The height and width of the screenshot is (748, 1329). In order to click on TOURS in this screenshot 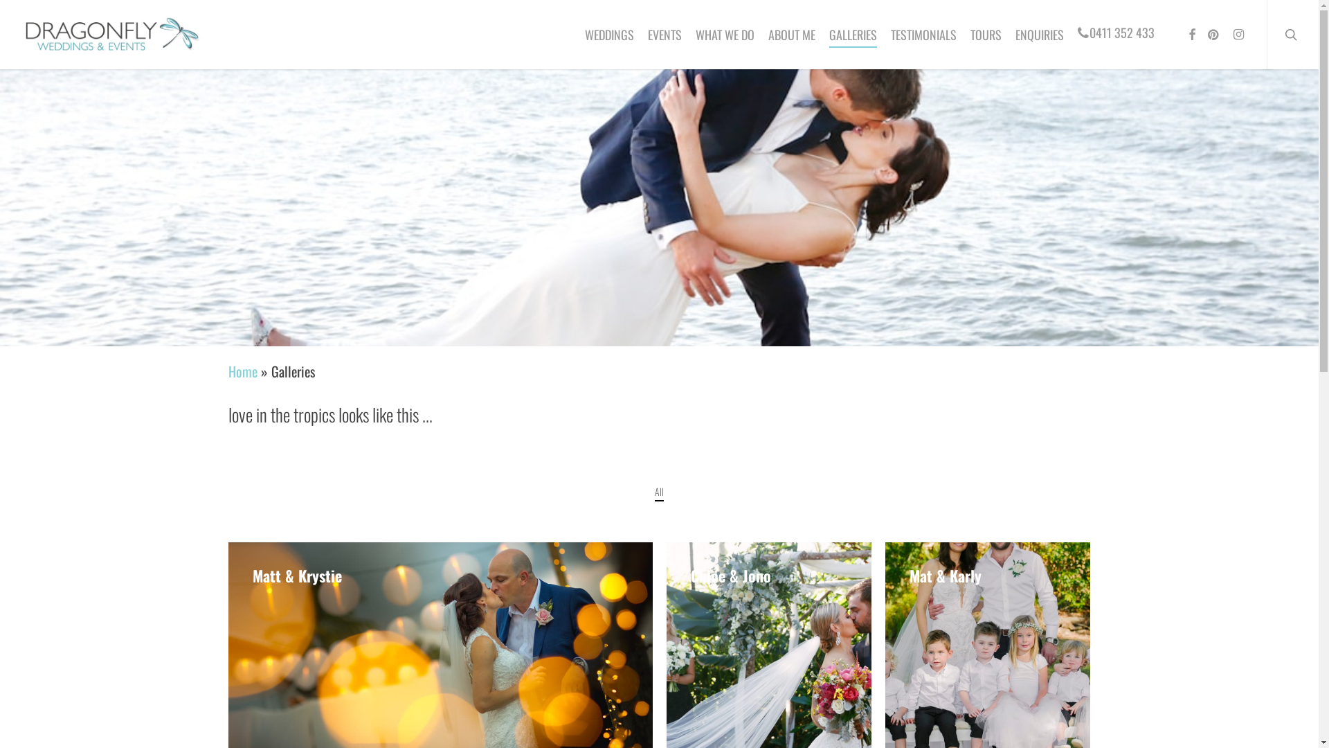, I will do `click(986, 35)`.